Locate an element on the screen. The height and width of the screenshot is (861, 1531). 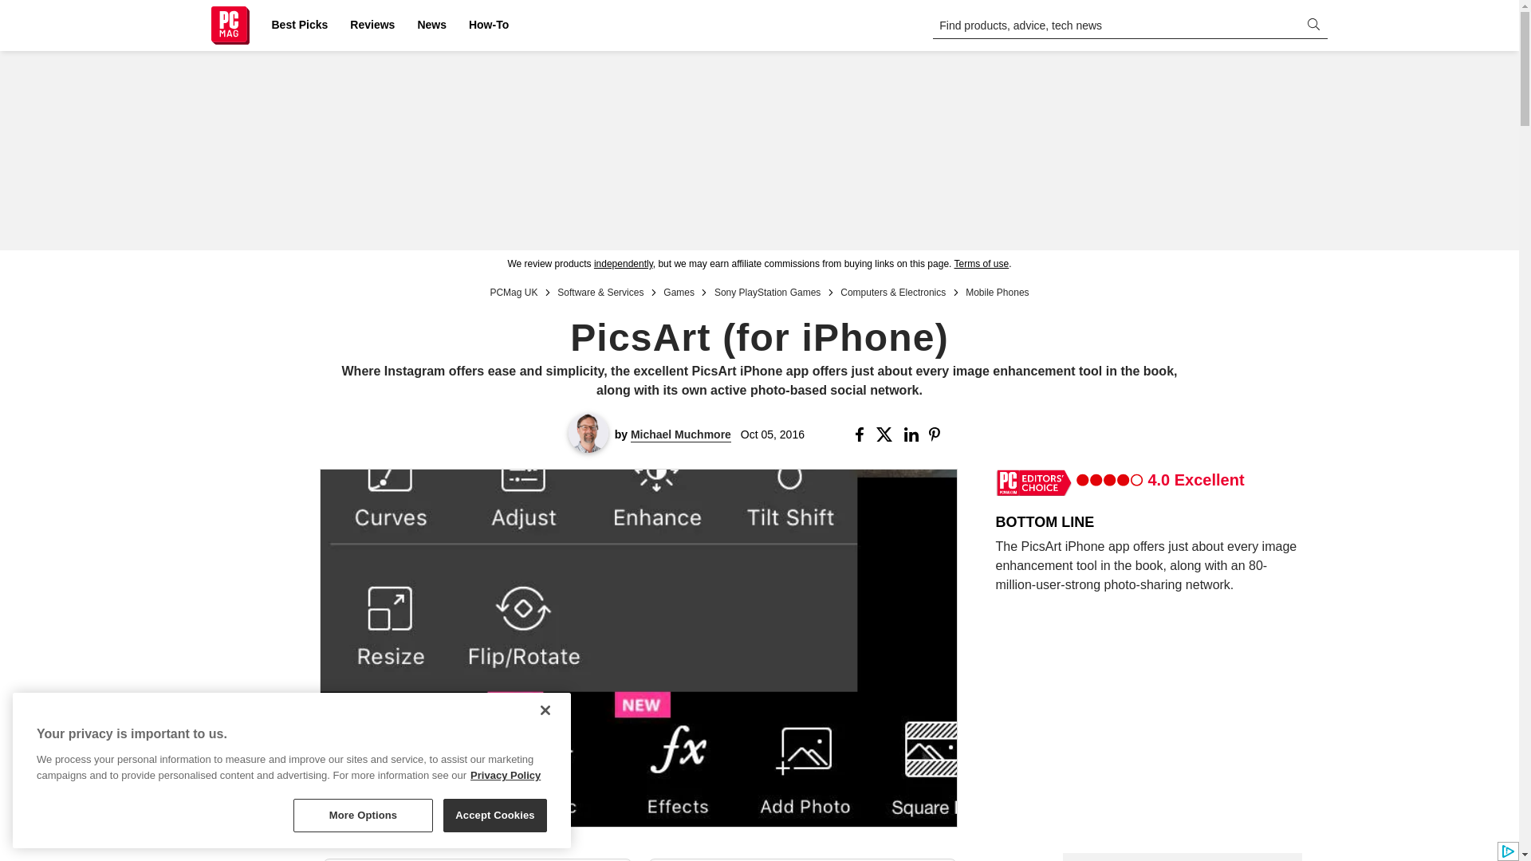
3rd party ad content is located at coordinates (1182, 857).